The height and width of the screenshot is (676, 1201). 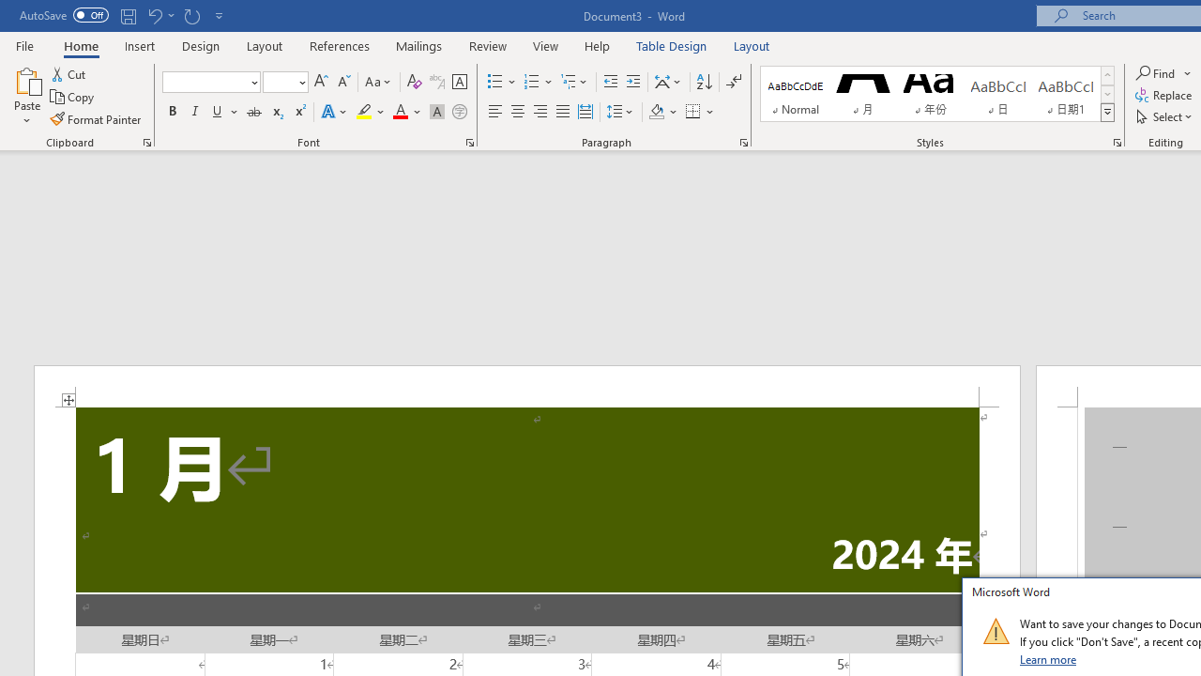 What do you see at coordinates (1165, 116) in the screenshot?
I see `Select` at bounding box center [1165, 116].